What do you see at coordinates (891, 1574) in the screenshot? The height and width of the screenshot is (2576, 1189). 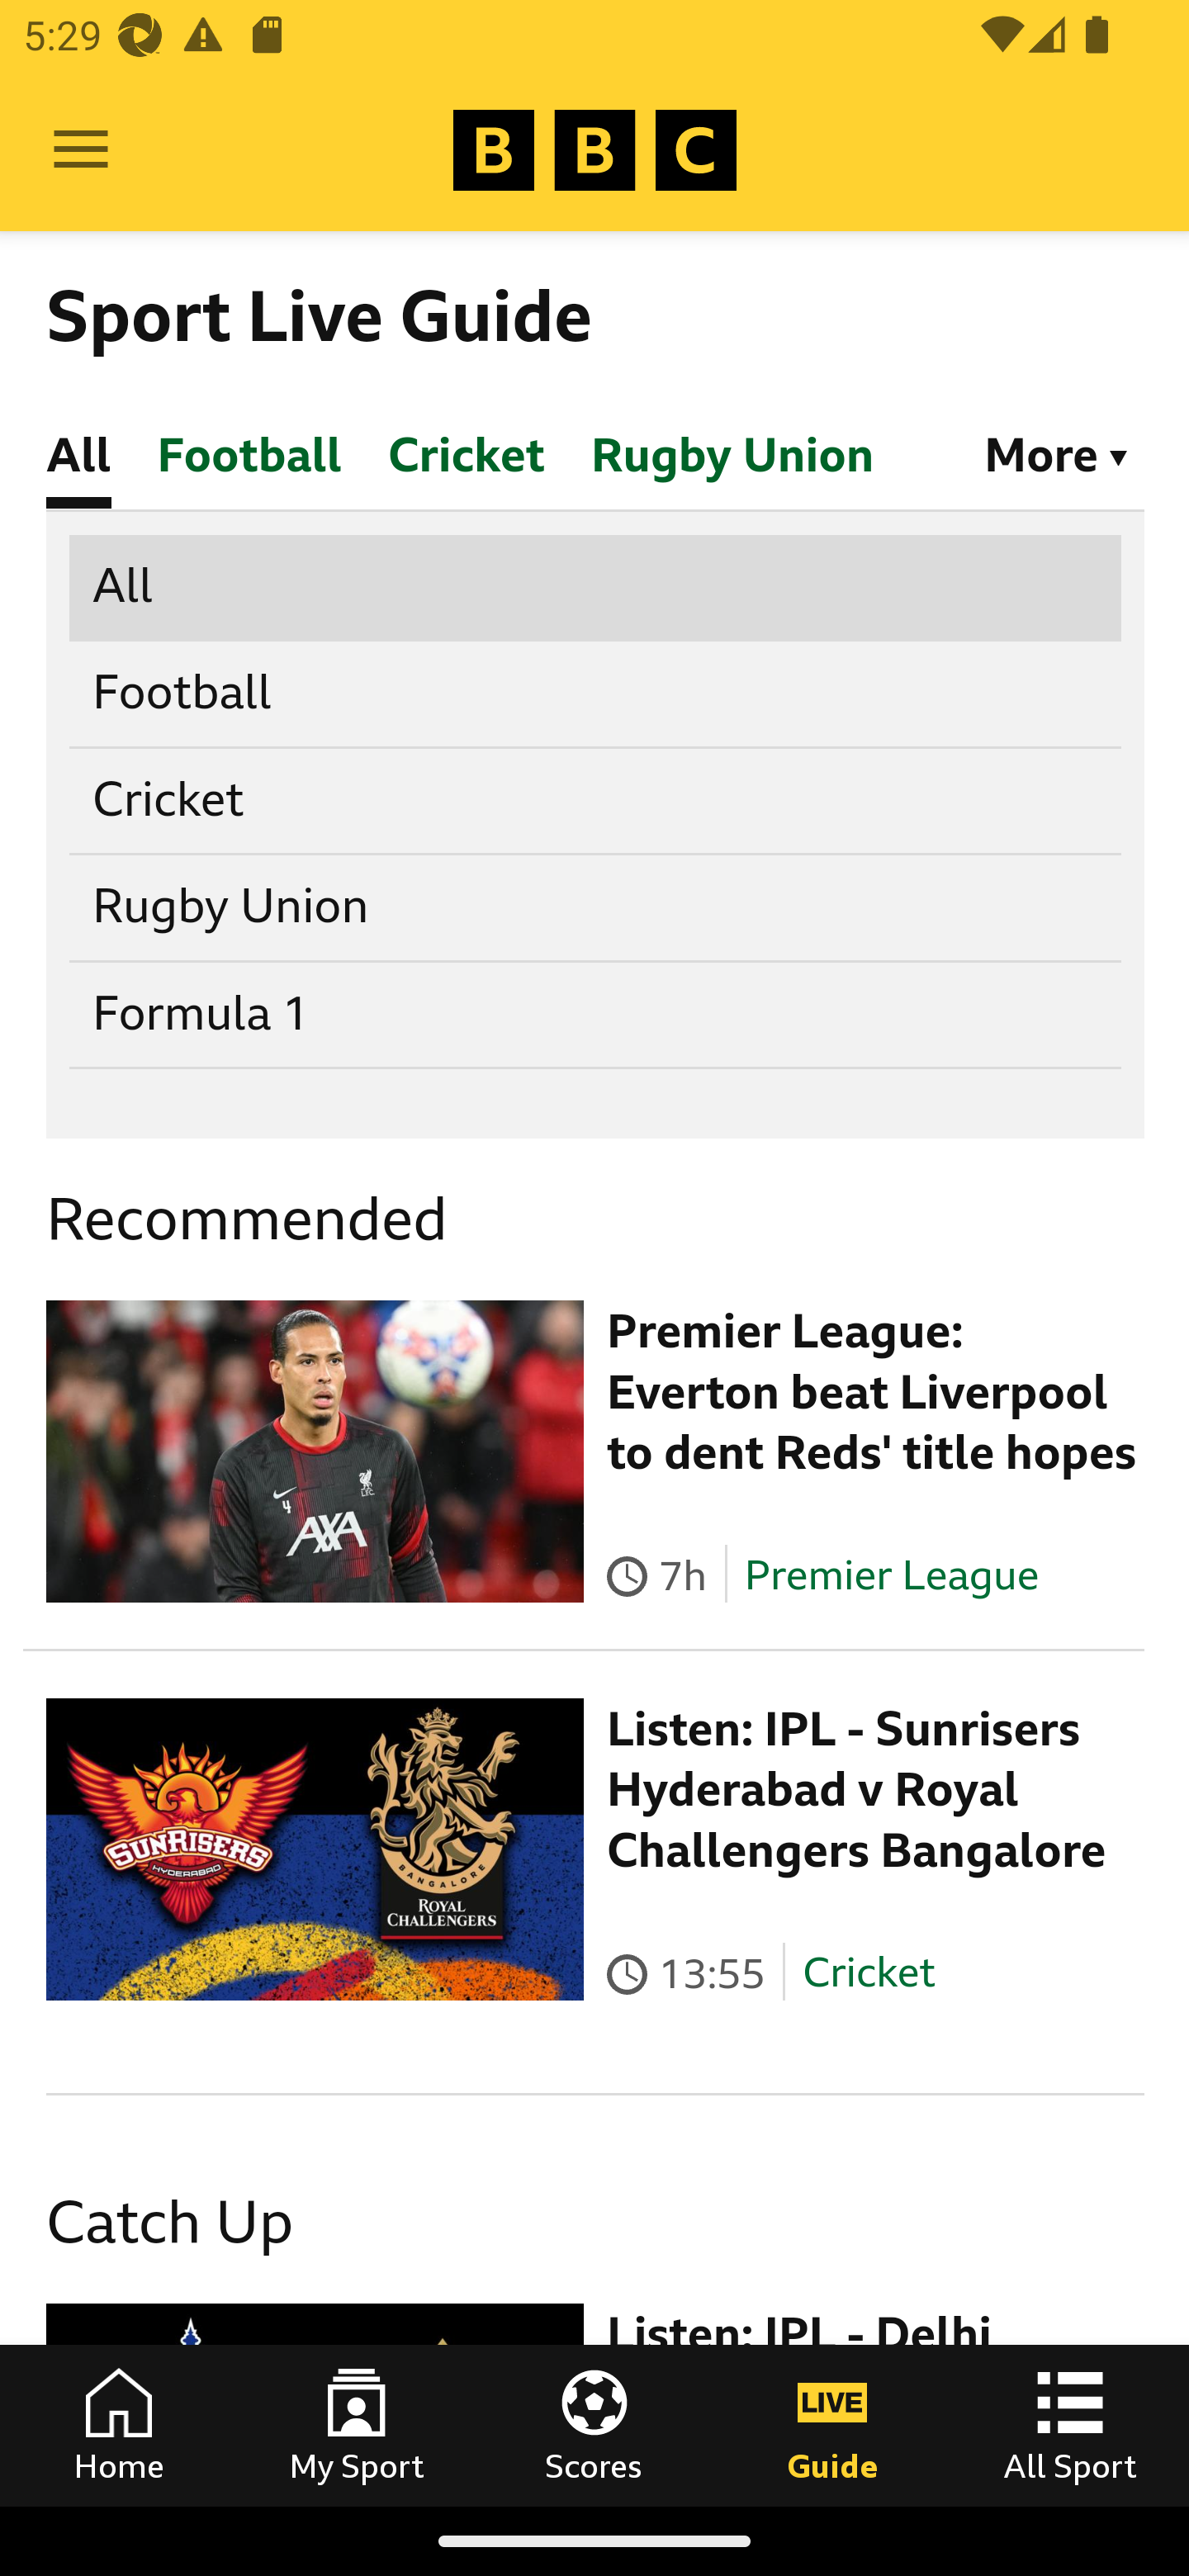 I see `Premier League` at bounding box center [891, 1574].